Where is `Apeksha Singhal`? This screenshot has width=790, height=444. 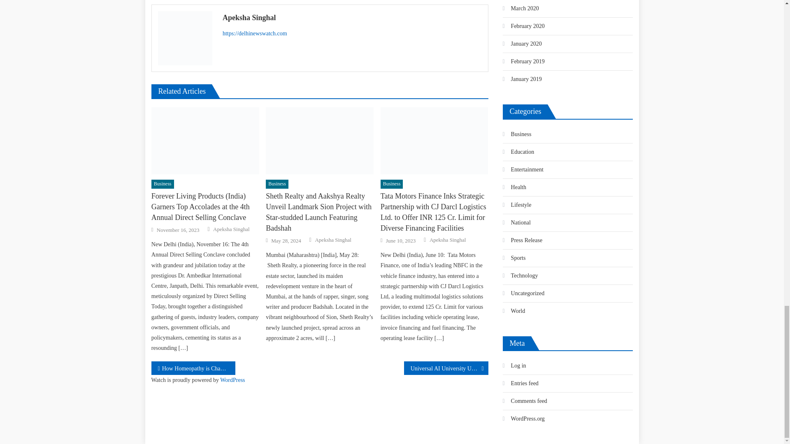
Apeksha Singhal is located at coordinates (352, 18).